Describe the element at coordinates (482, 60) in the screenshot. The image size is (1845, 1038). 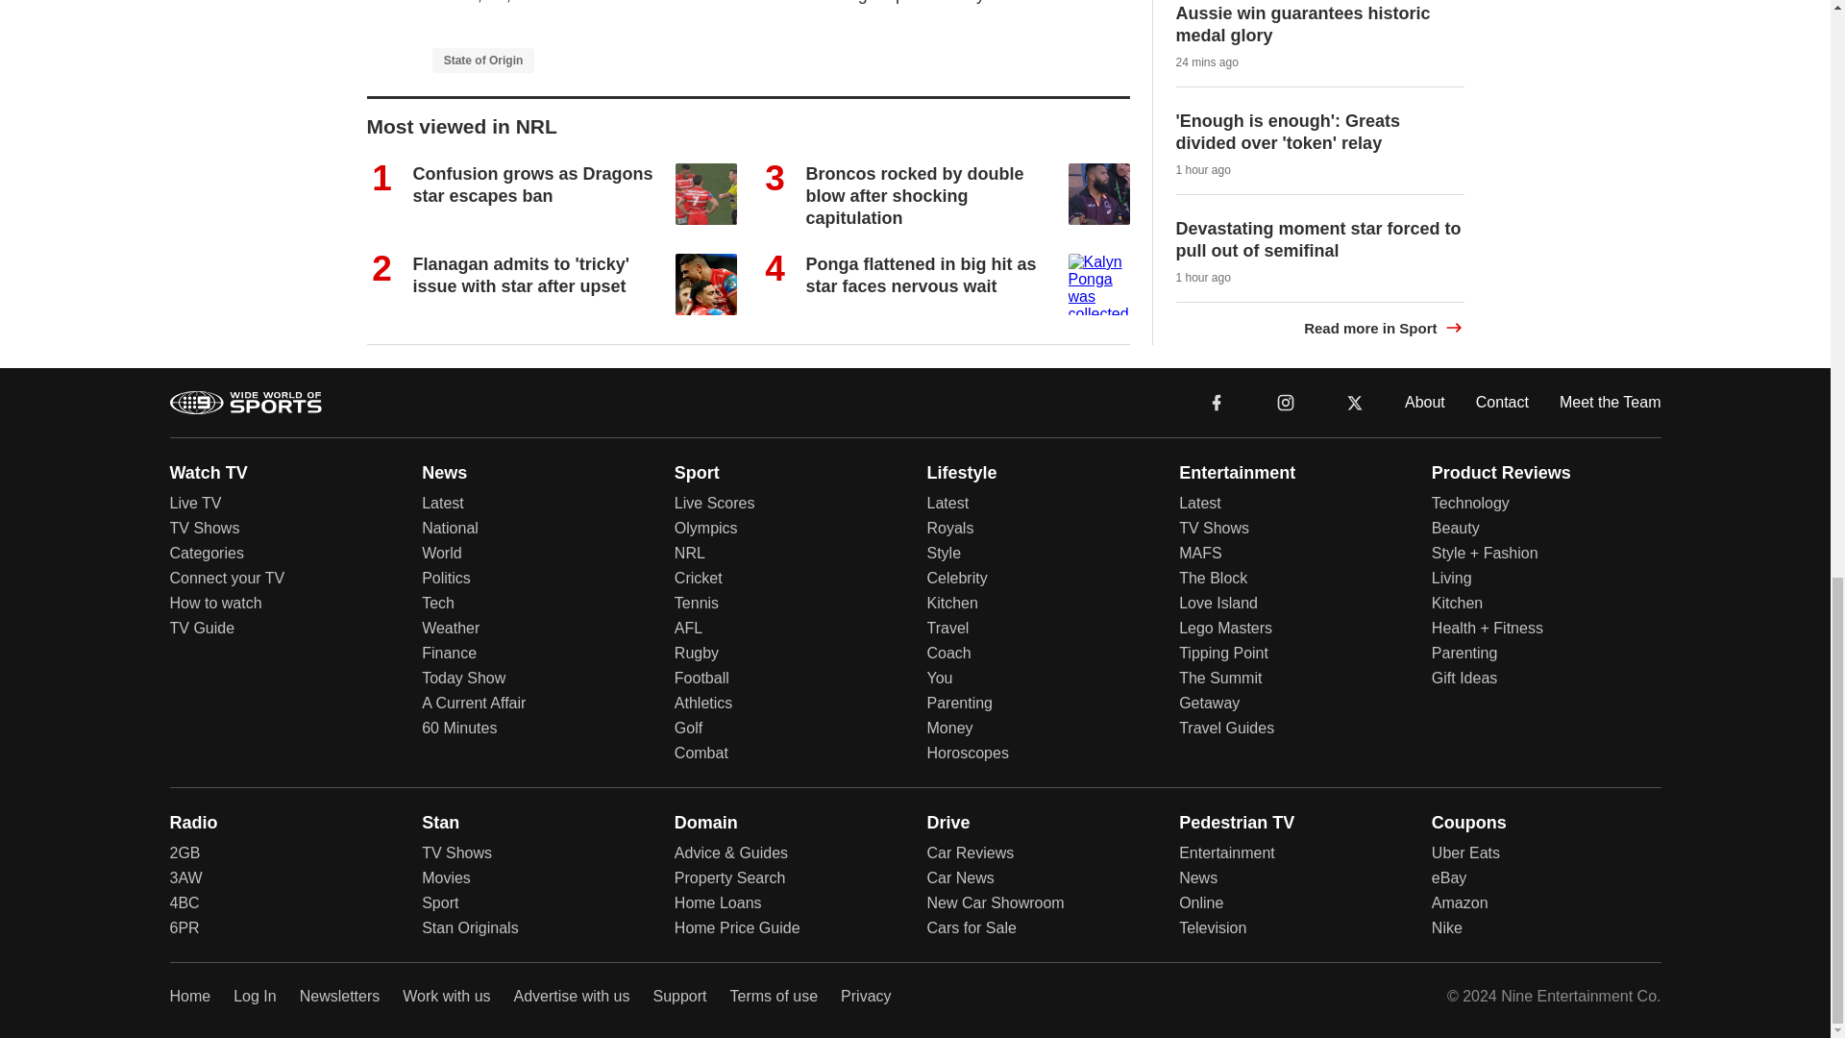
I see `State of Origin` at that location.